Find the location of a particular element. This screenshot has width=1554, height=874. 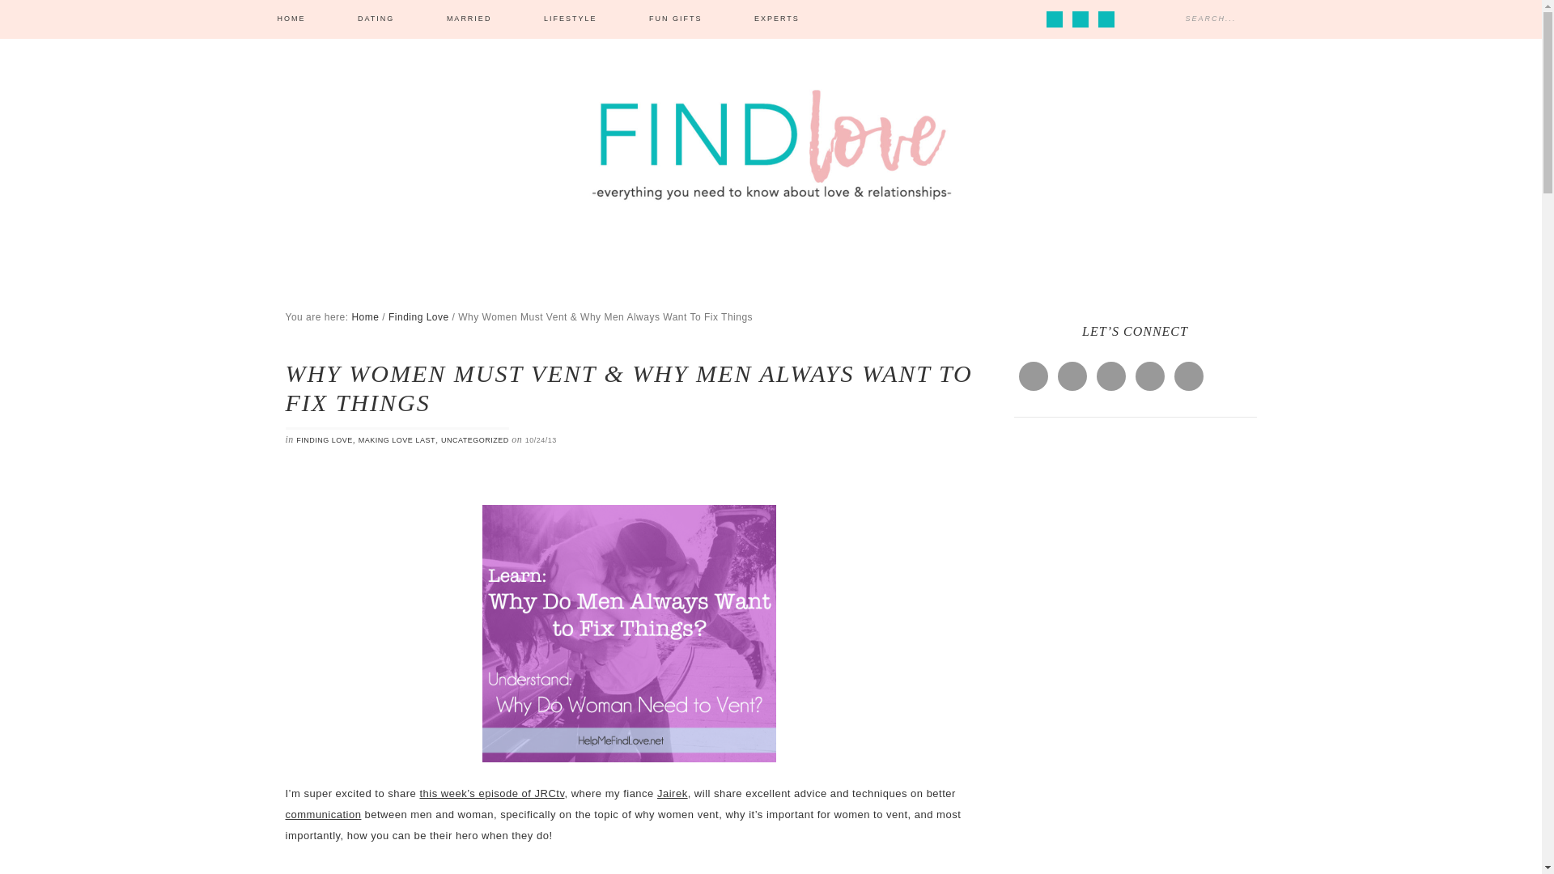

DATING is located at coordinates (376, 19).